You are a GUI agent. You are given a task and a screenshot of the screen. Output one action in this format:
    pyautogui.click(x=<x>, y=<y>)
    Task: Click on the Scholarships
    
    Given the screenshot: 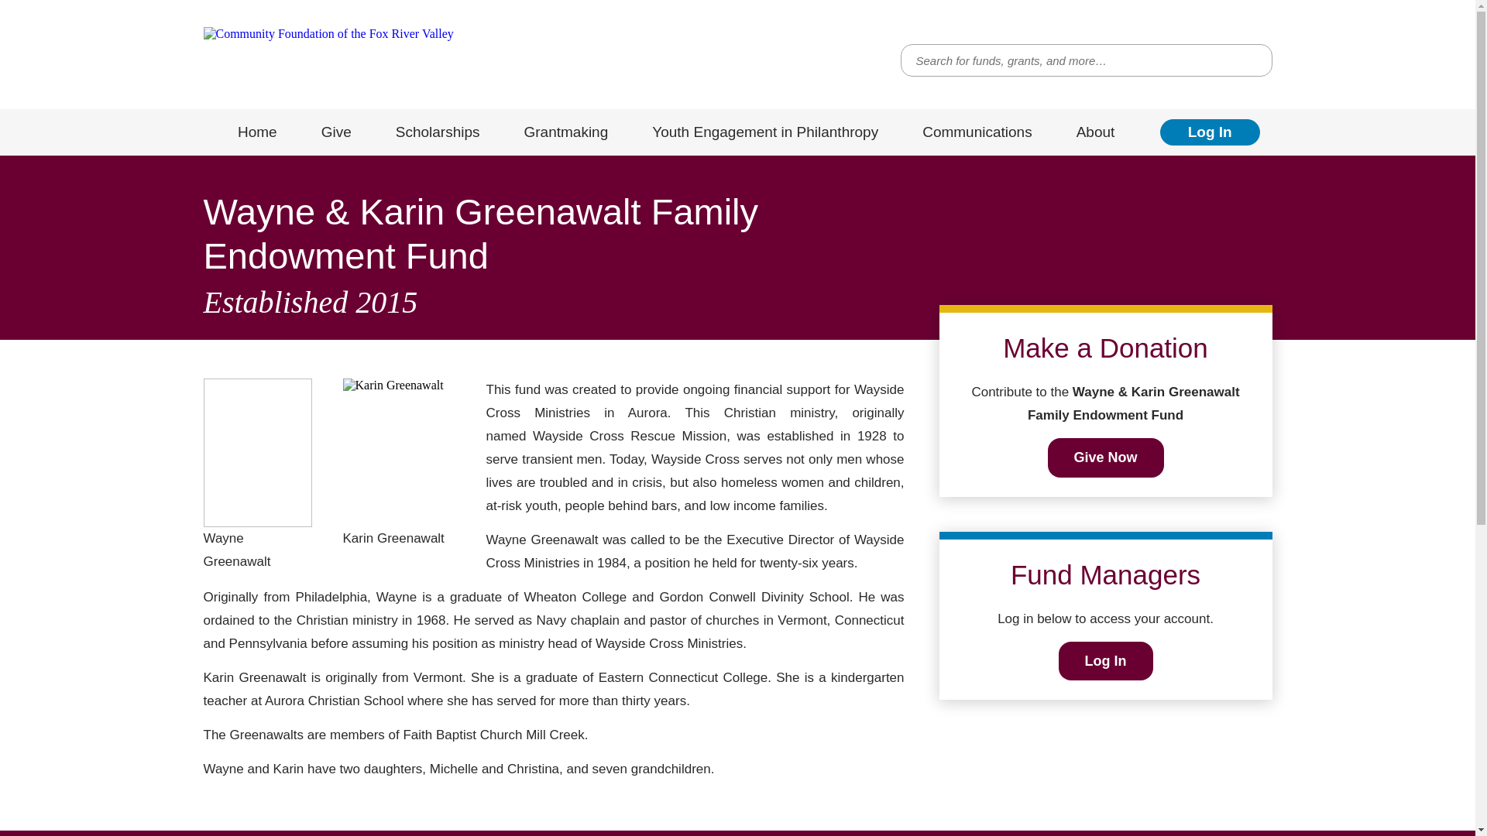 What is the action you would take?
    pyautogui.click(x=437, y=132)
    